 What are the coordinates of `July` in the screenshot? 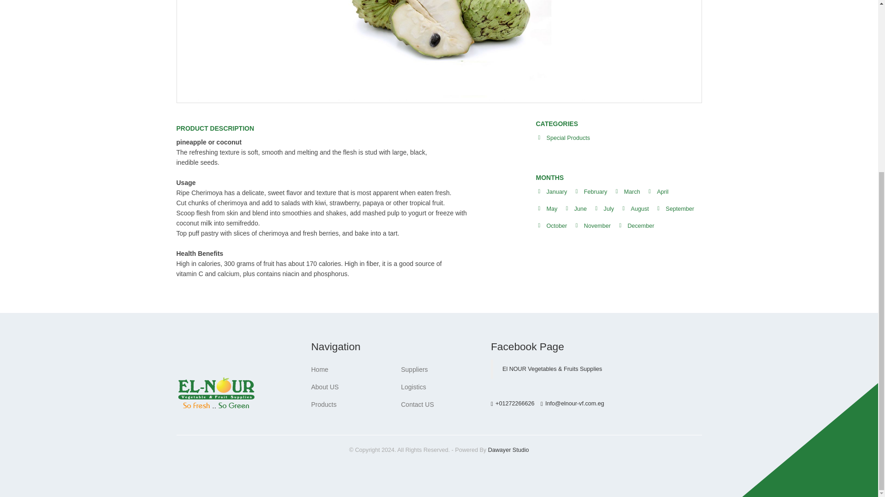 It's located at (608, 209).